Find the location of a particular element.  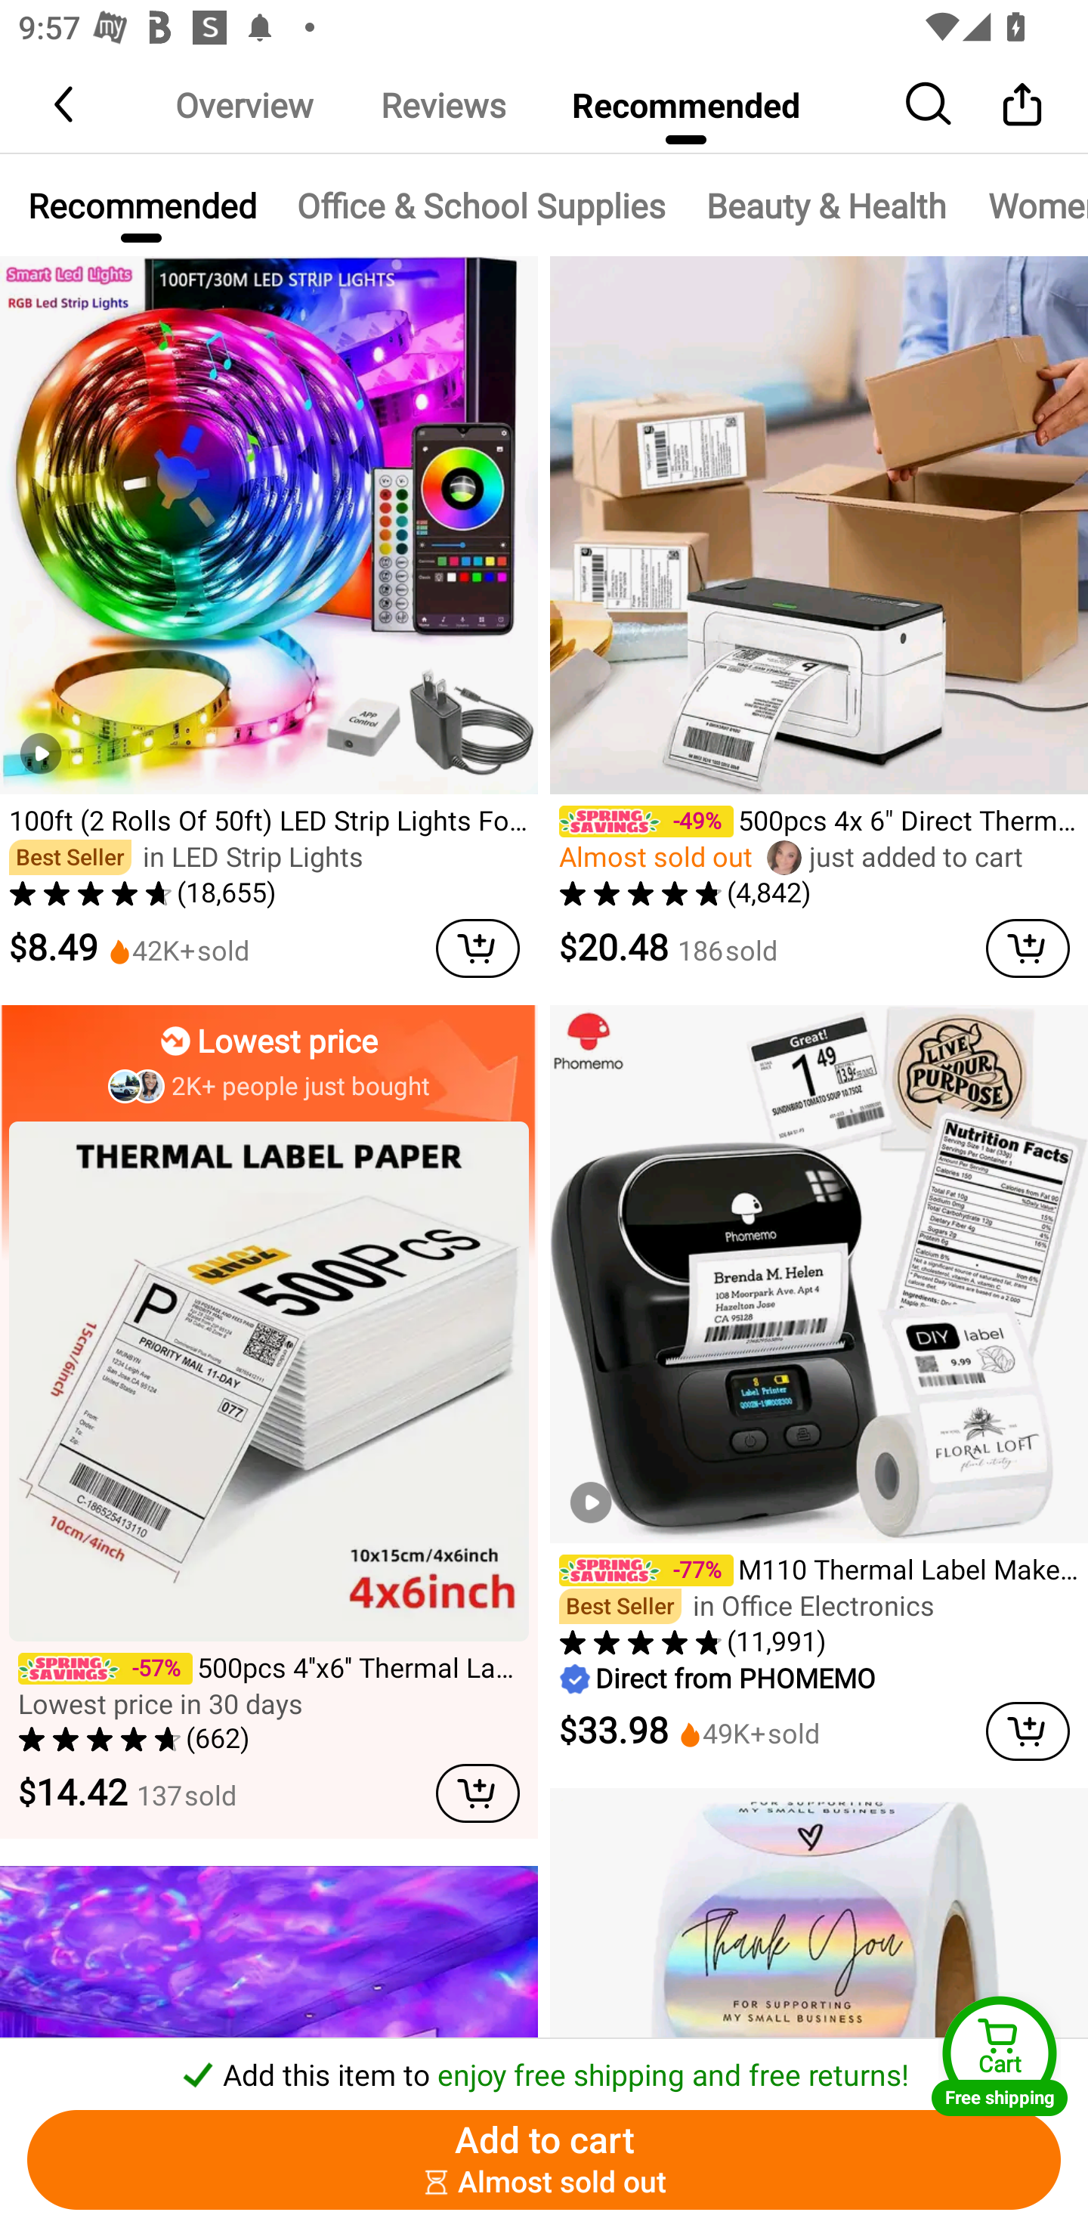

Recommended is located at coordinates (686, 104).